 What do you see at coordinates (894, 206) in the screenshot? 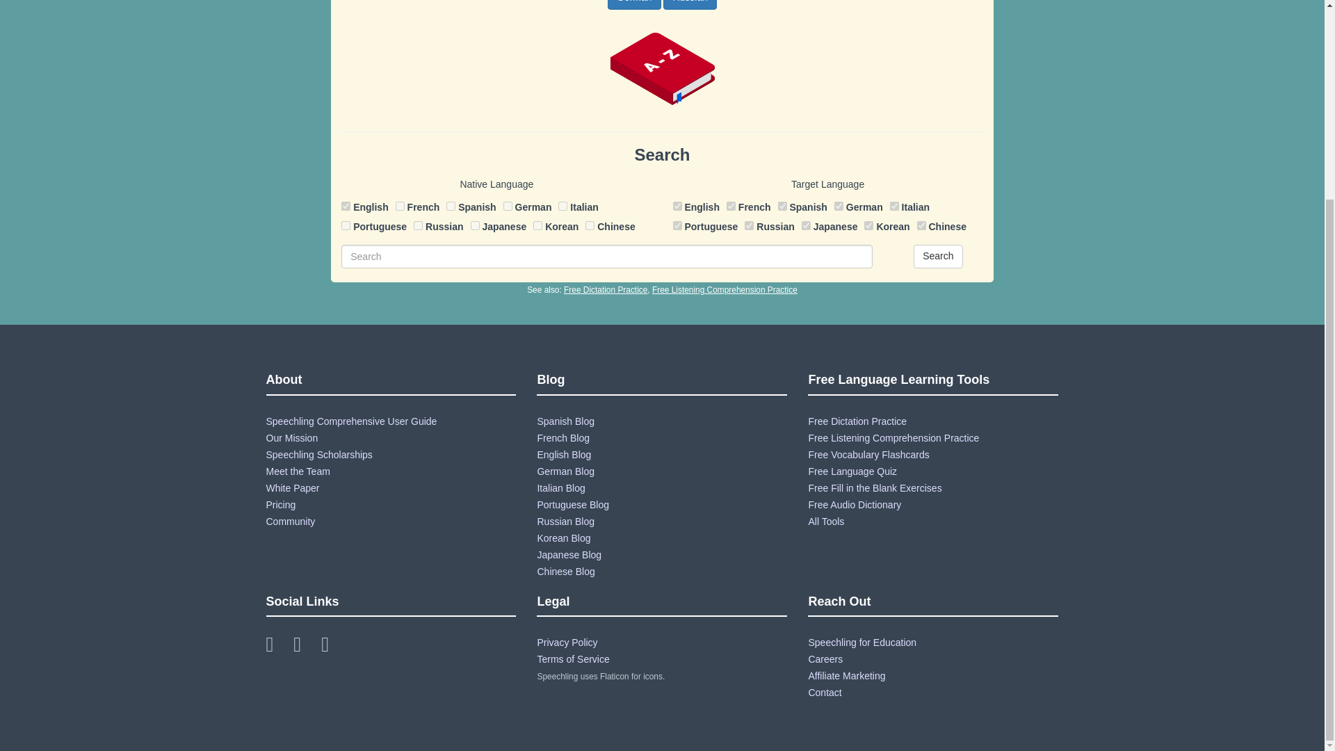
I see `on` at bounding box center [894, 206].